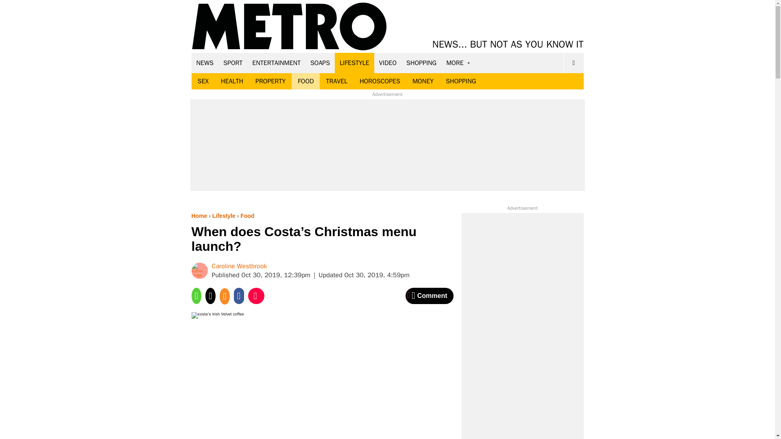 Image resolution: width=781 pixels, height=439 pixels. I want to click on HEALTH, so click(232, 81).